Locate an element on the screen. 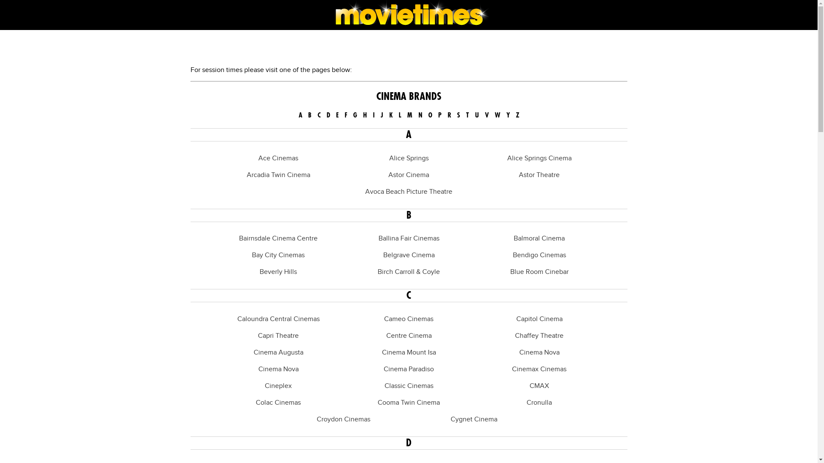 The image size is (824, 463). S is located at coordinates (458, 115).